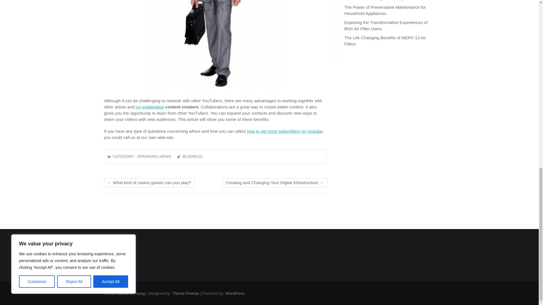 This screenshot has height=305, width=543. What do you see at coordinates (285, 131) in the screenshot?
I see `how to get more subscribers on youtube` at bounding box center [285, 131].